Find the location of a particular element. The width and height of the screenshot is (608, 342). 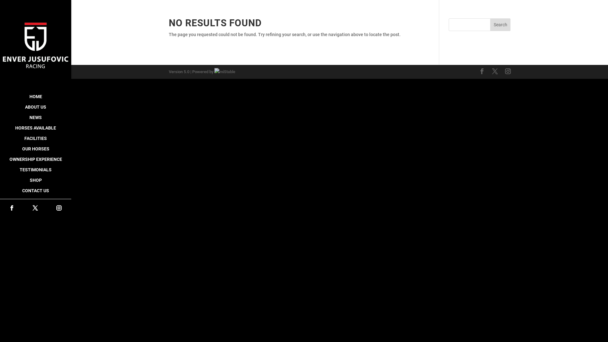

ABOUT US is located at coordinates (35, 110).